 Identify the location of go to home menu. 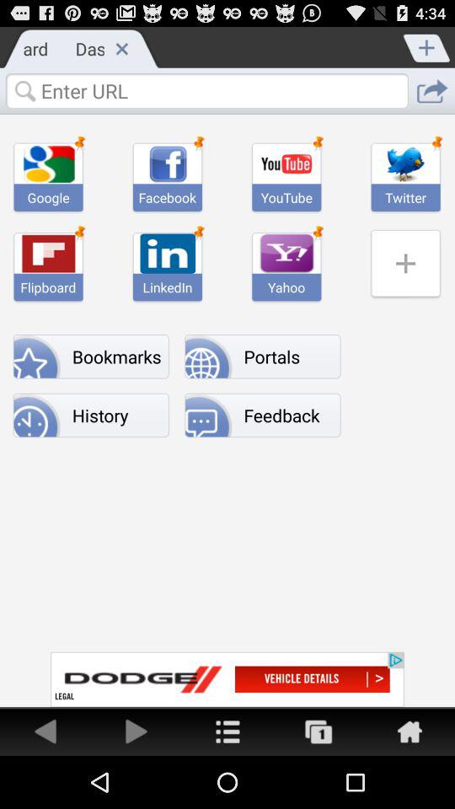
(227, 731).